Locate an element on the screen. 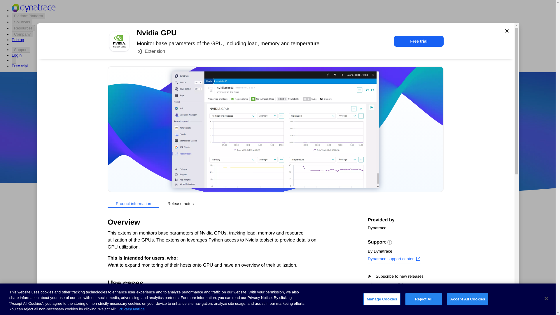 The image size is (560, 315). Subscribe to new releases is located at coordinates (405, 276).